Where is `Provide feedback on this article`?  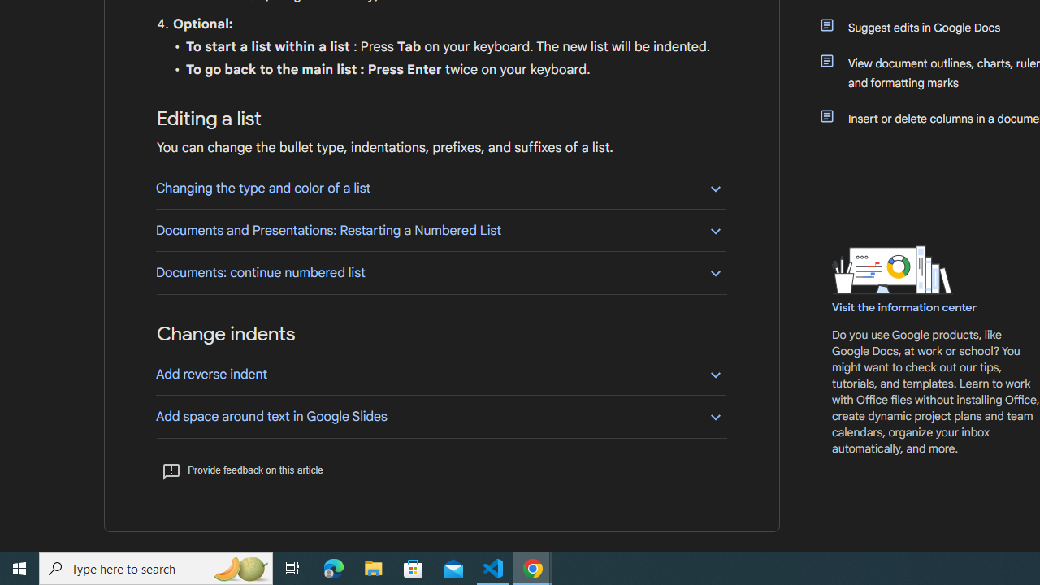 Provide feedback on this article is located at coordinates (242, 470).